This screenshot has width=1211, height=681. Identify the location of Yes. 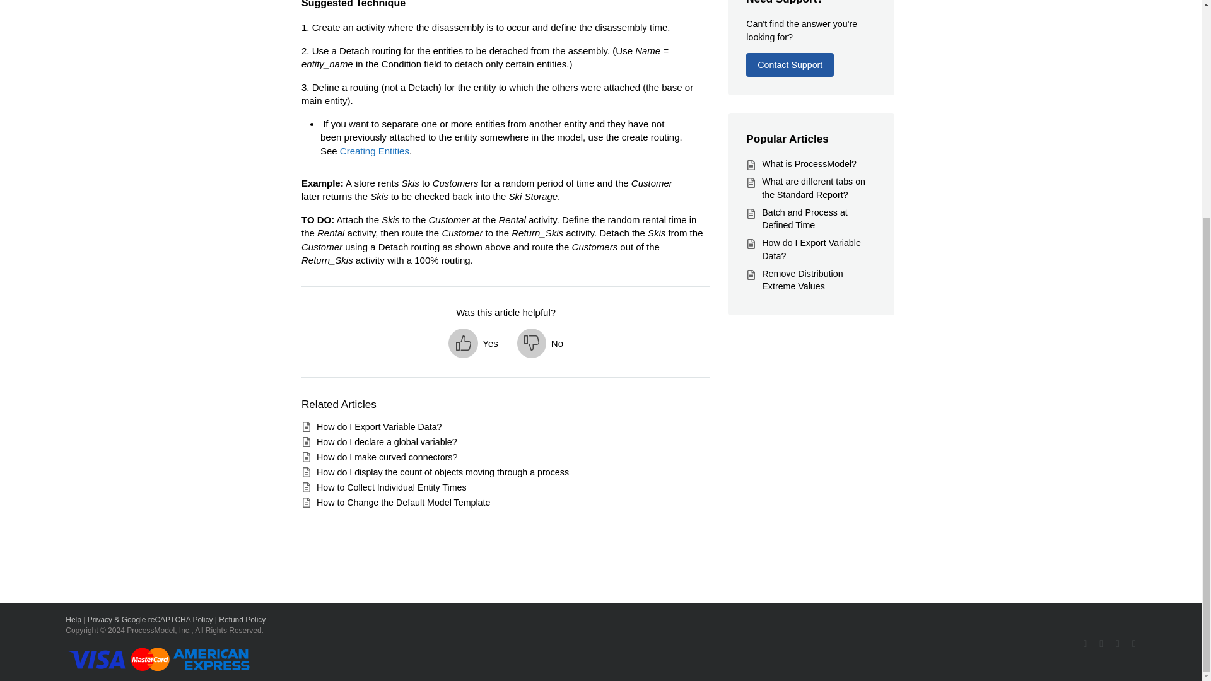
(473, 343).